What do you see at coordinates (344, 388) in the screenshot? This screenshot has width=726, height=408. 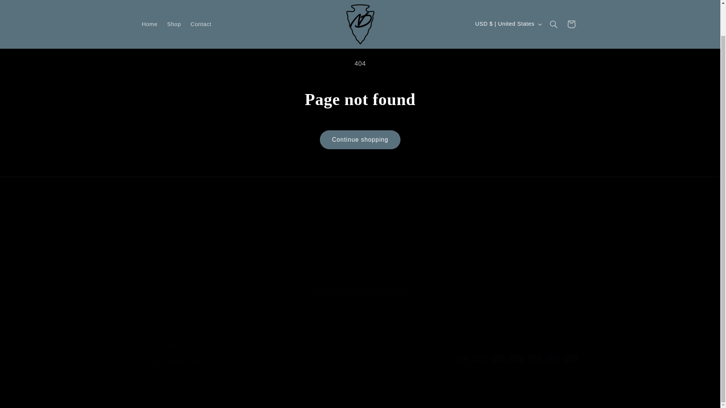 I see `Terms of service` at bounding box center [344, 388].